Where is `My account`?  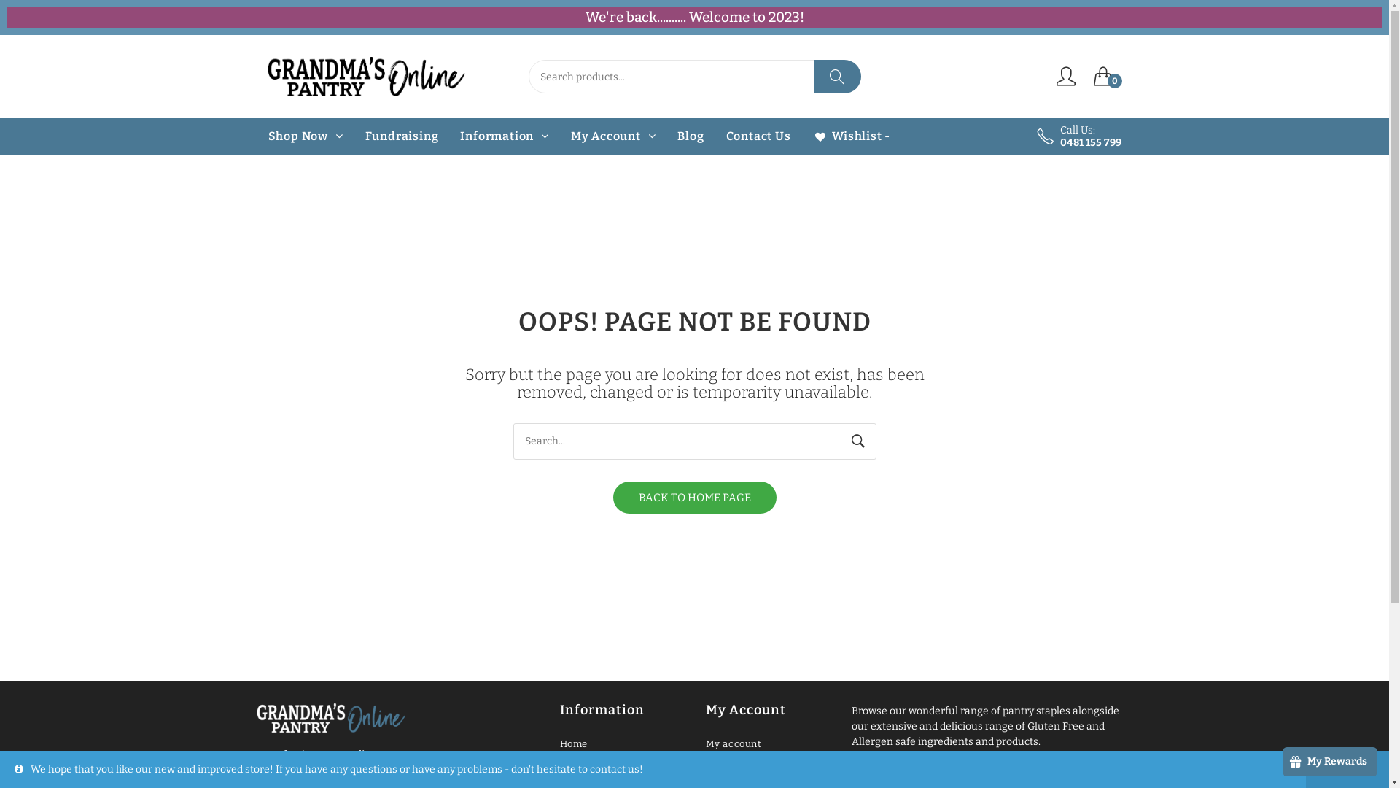 My account is located at coordinates (768, 744).